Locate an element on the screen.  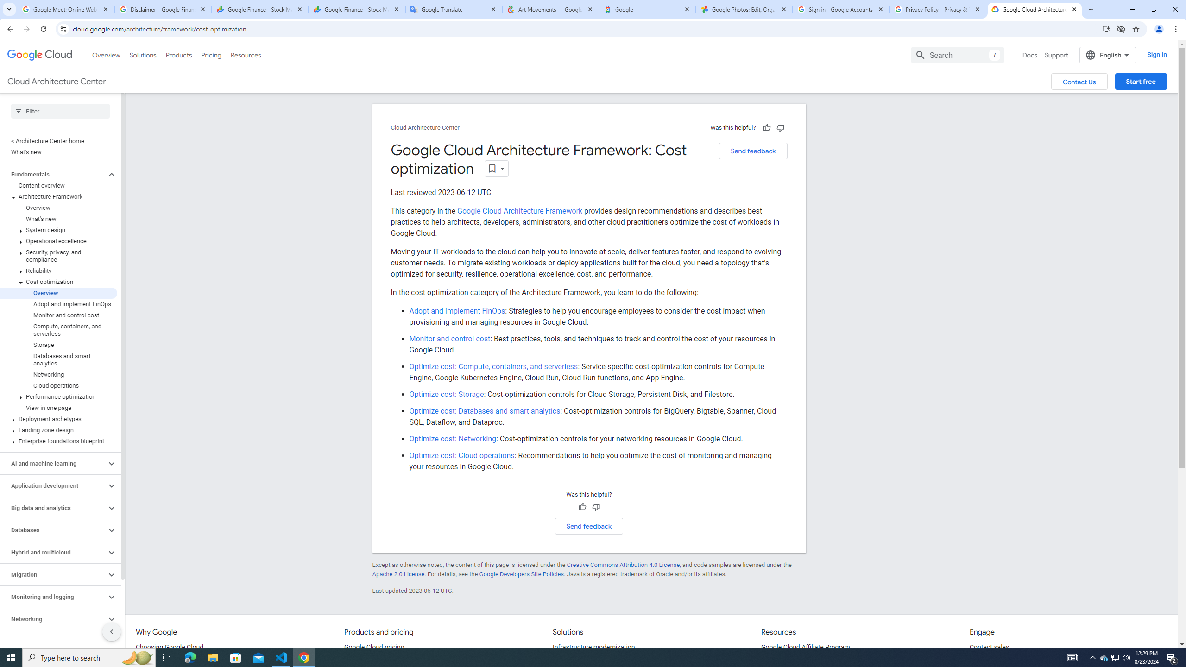
Infrastructure modernization is located at coordinates (594, 648).